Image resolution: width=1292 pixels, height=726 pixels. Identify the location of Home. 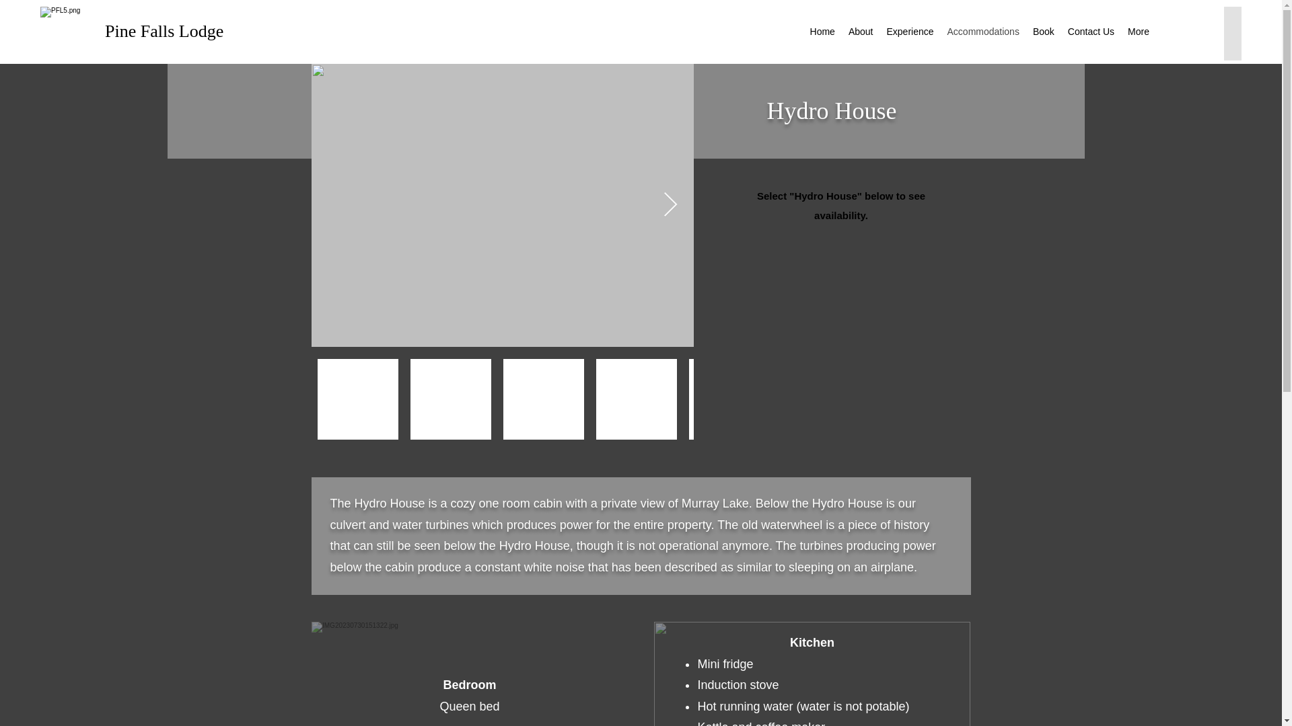
(822, 33).